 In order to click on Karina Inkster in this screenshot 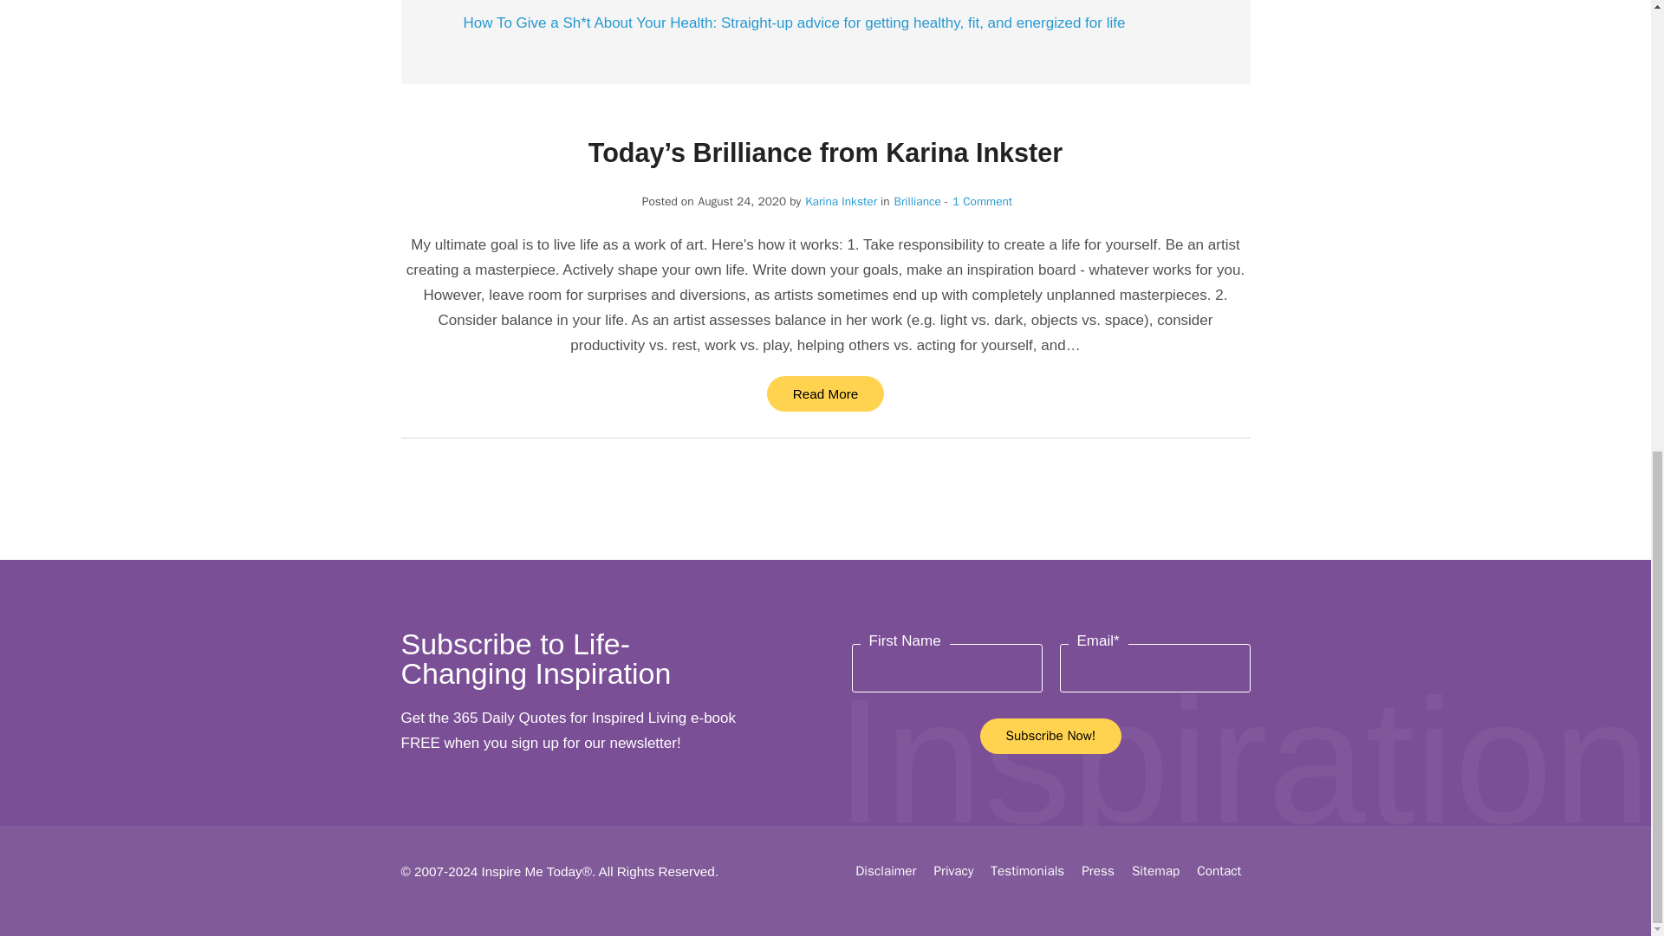, I will do `click(841, 201)`.